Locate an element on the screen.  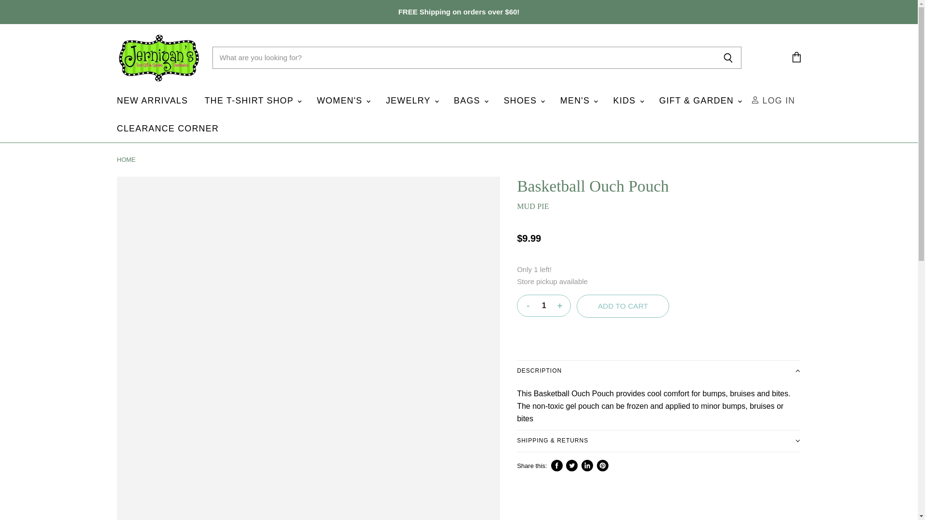
WOMEN'S is located at coordinates (343, 100).